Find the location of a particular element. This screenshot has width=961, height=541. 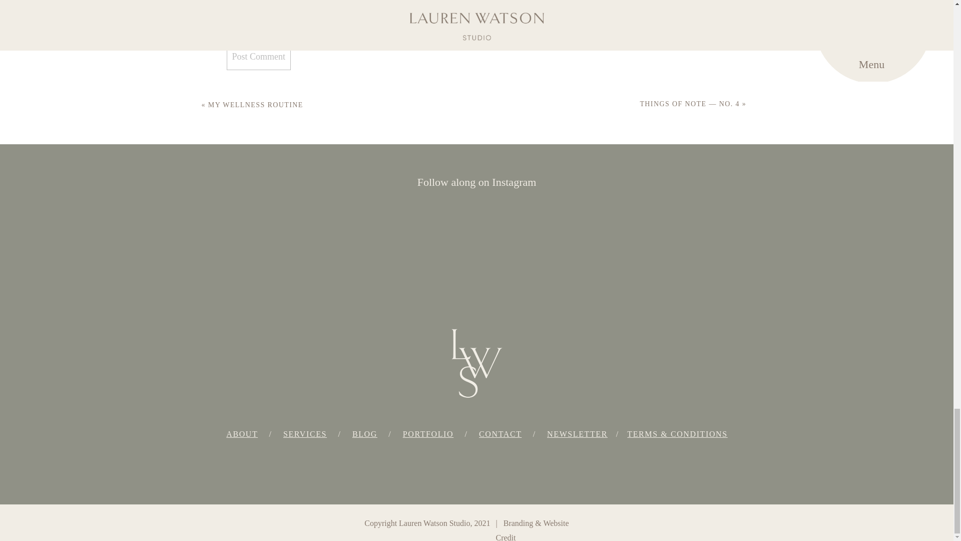

yes is located at coordinates (231, 7).